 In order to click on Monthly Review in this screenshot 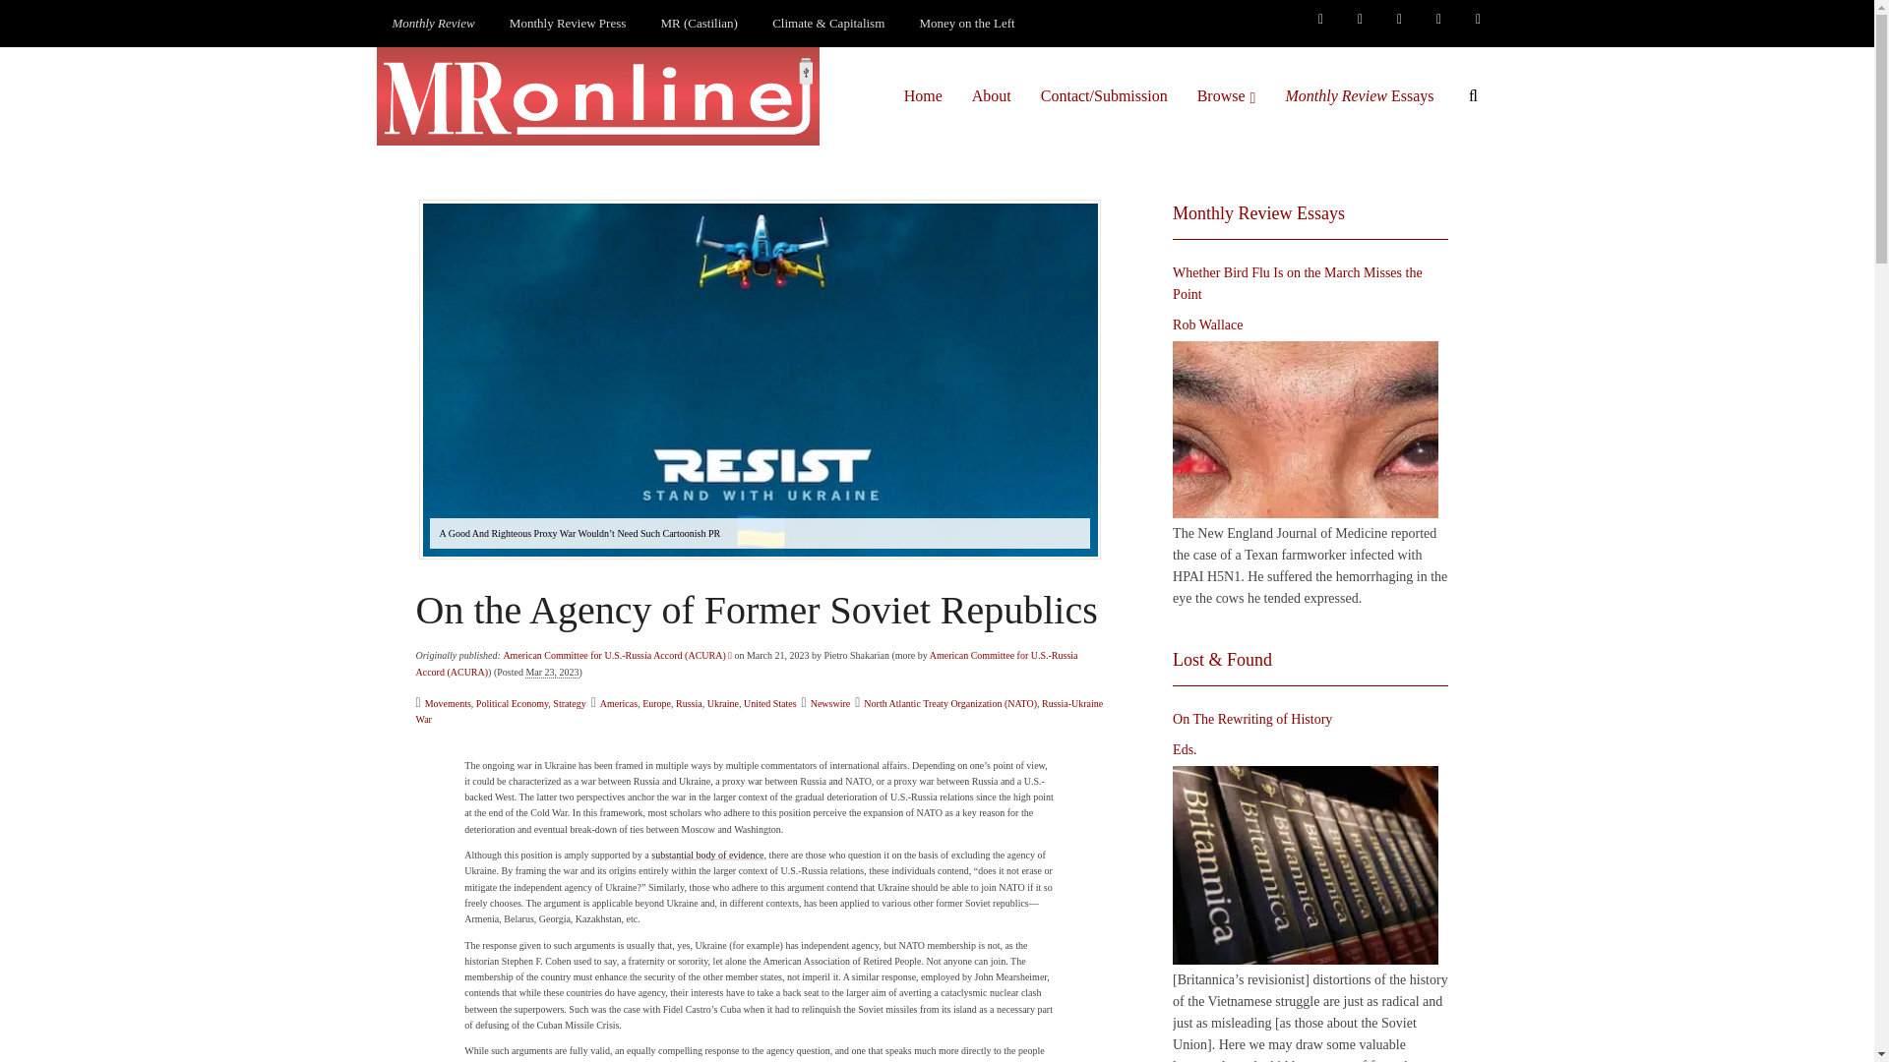, I will do `click(433, 24)`.